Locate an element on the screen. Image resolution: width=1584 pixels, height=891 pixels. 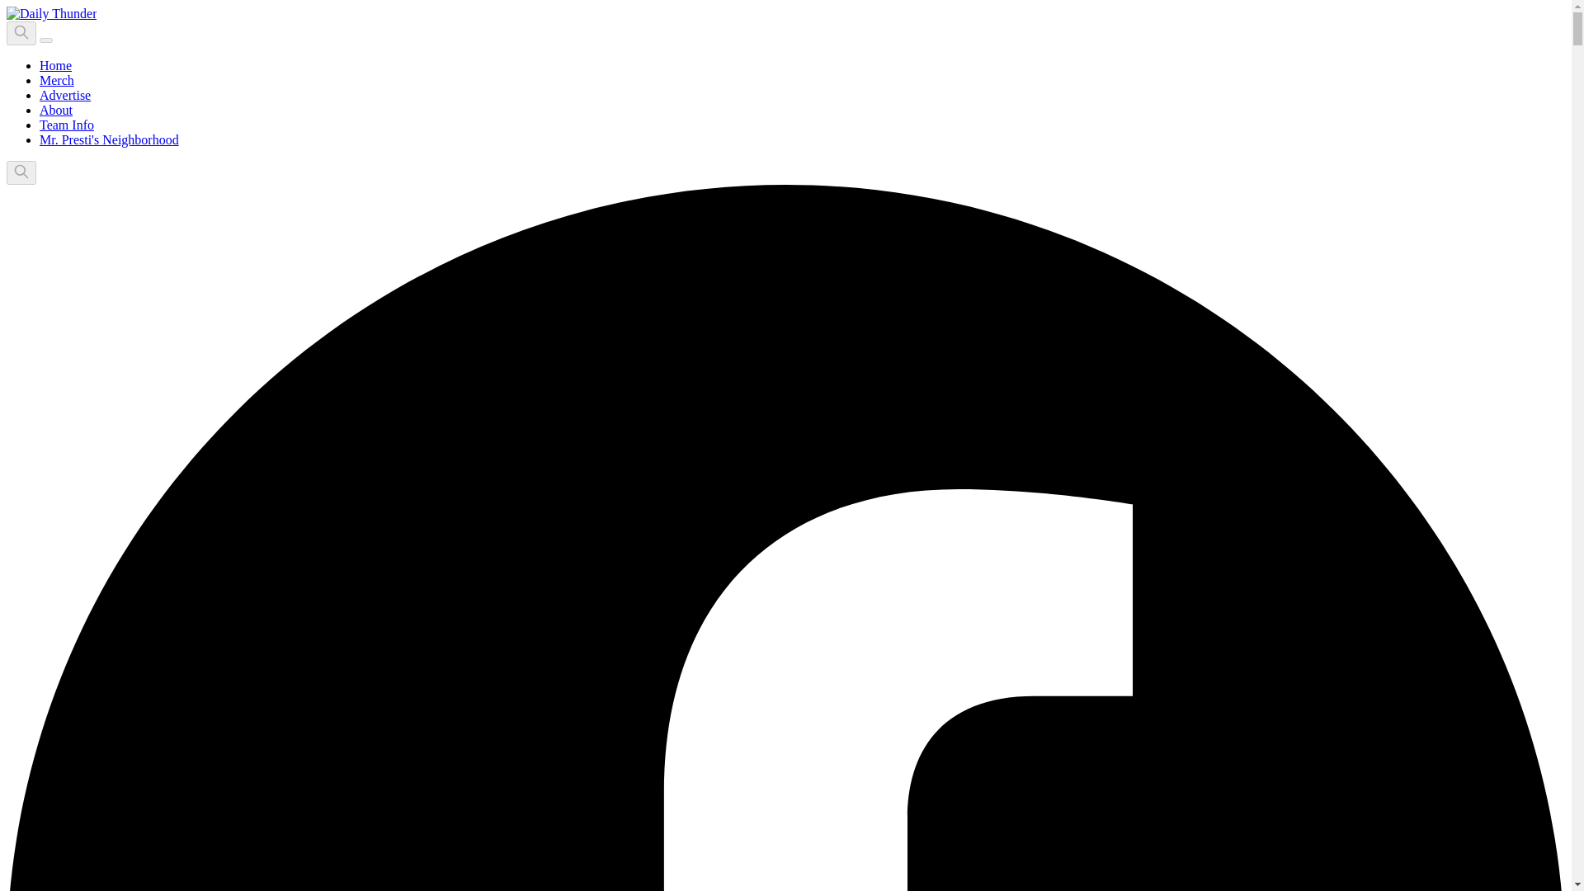
Merch is located at coordinates (57, 79).